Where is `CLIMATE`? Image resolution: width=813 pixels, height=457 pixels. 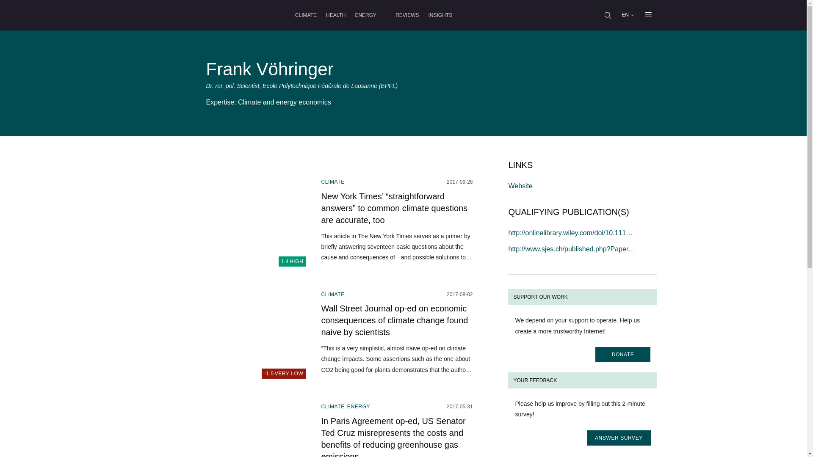
CLIMATE is located at coordinates (306, 15).